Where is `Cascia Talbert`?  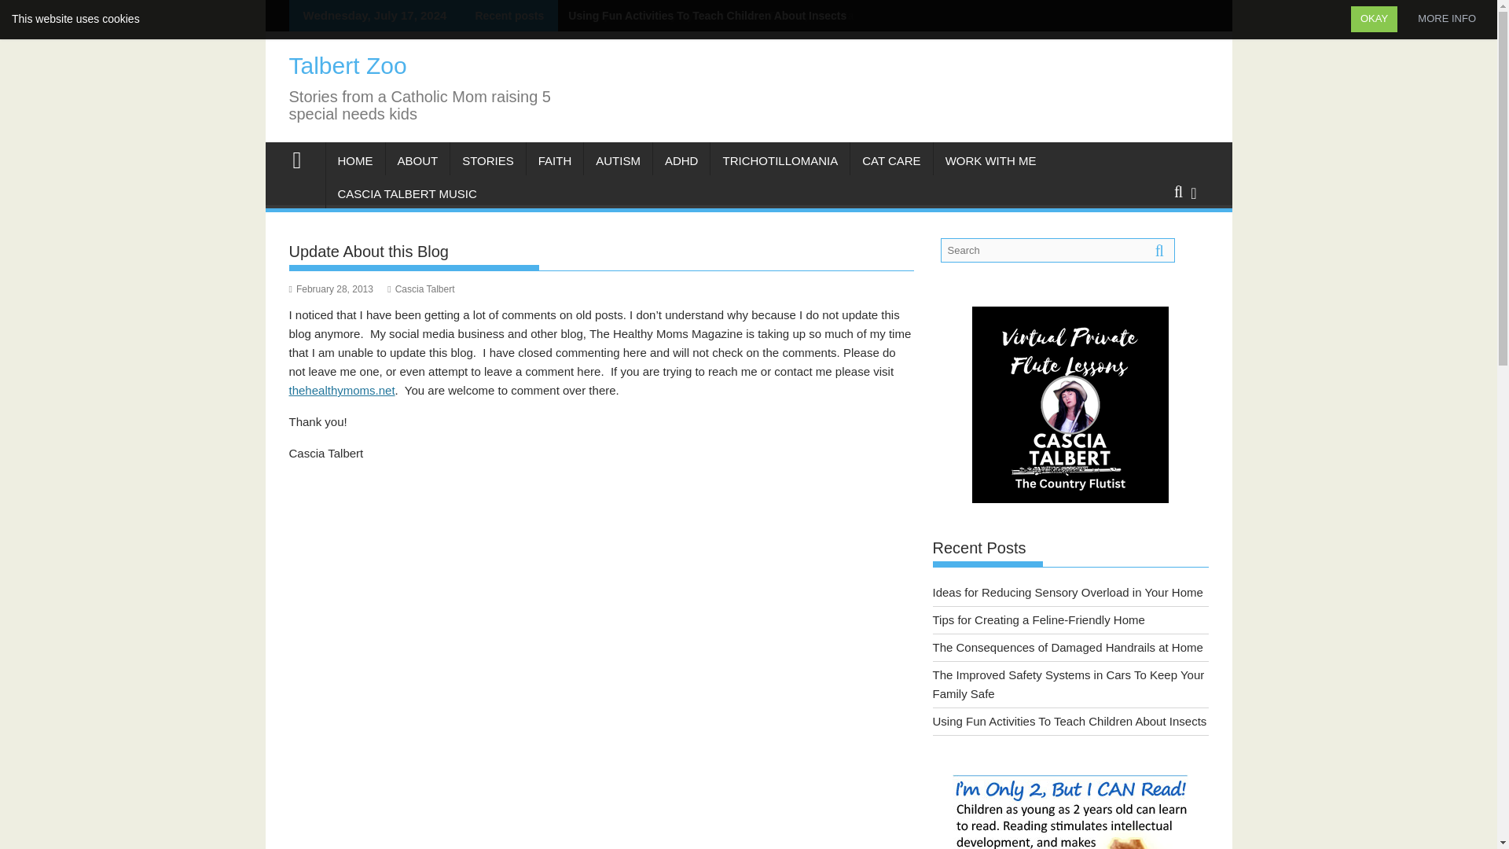
Cascia Talbert is located at coordinates (420, 289).